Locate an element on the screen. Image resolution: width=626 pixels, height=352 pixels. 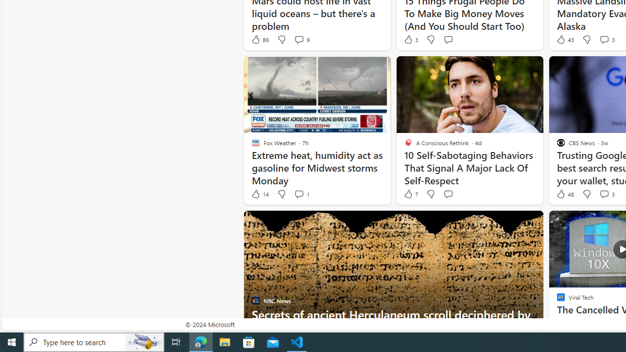
View comments 3 Comment is located at coordinates (606, 194).